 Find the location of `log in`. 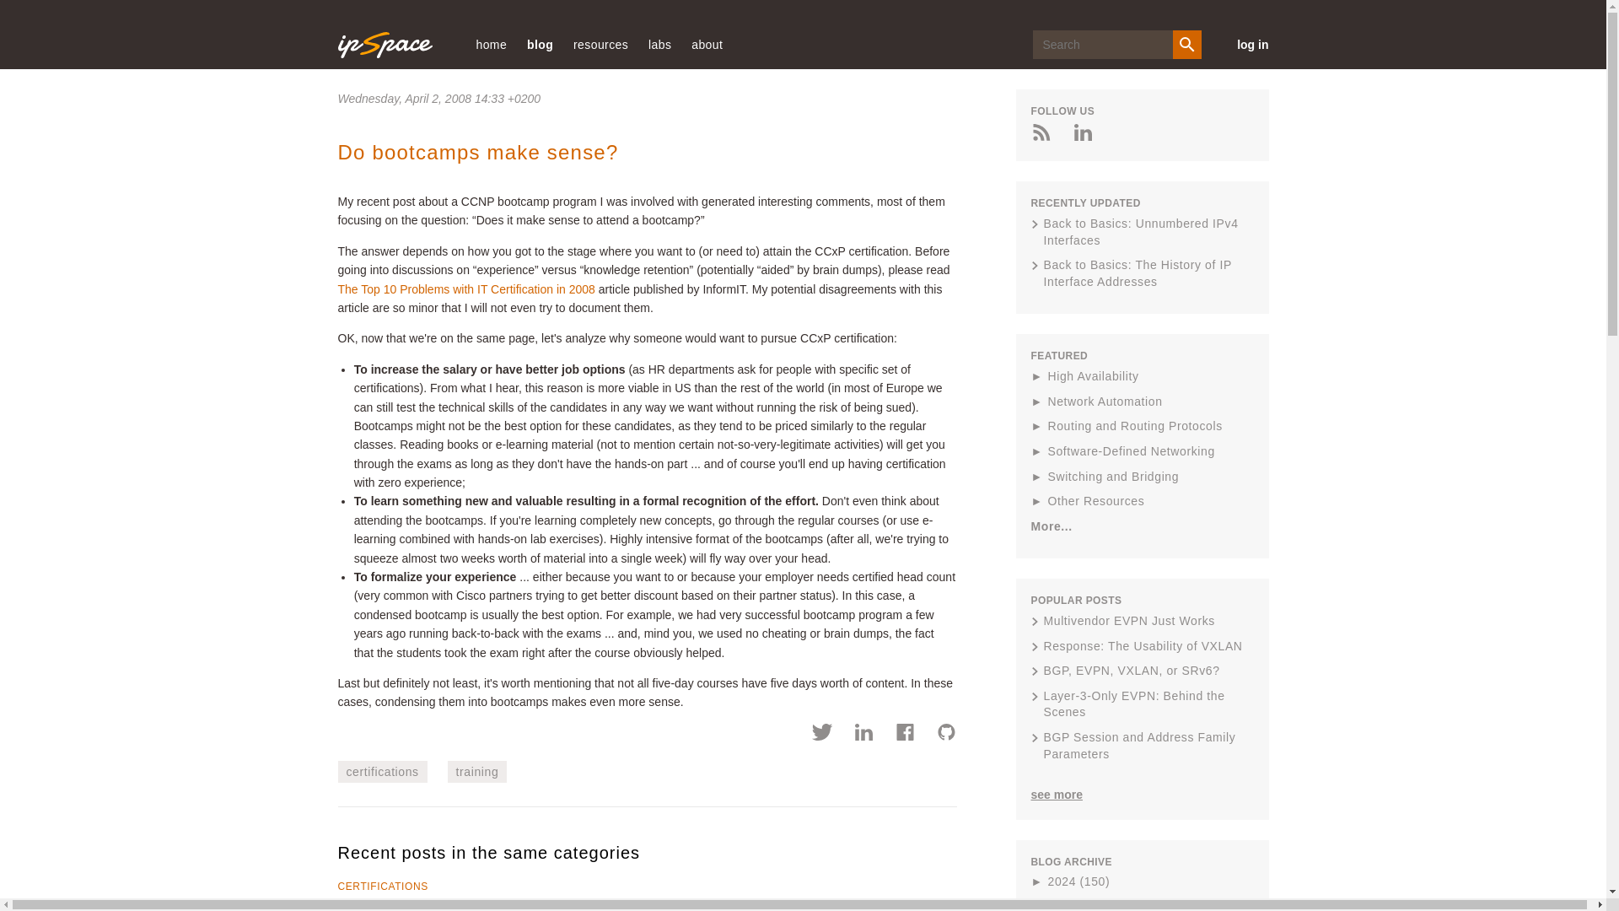

log in is located at coordinates (1244, 44).